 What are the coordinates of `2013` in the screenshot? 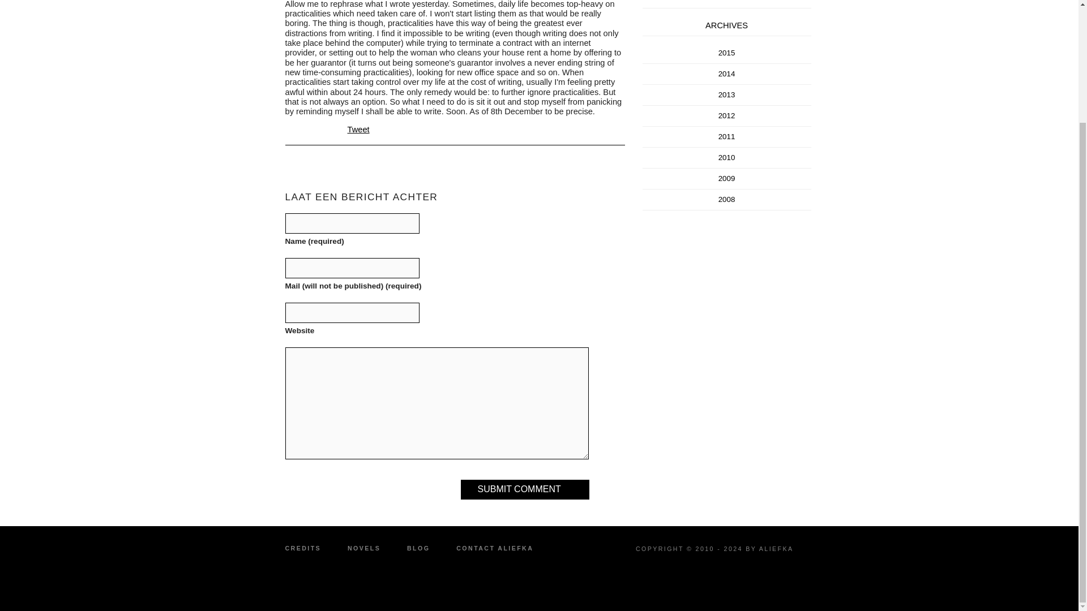 It's located at (727, 94).